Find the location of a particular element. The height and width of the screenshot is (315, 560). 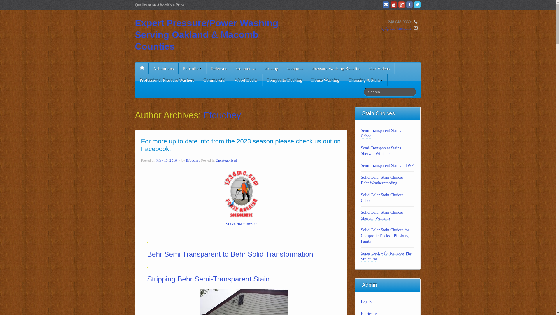

ejf@1234me.com is located at coordinates (396, 29).